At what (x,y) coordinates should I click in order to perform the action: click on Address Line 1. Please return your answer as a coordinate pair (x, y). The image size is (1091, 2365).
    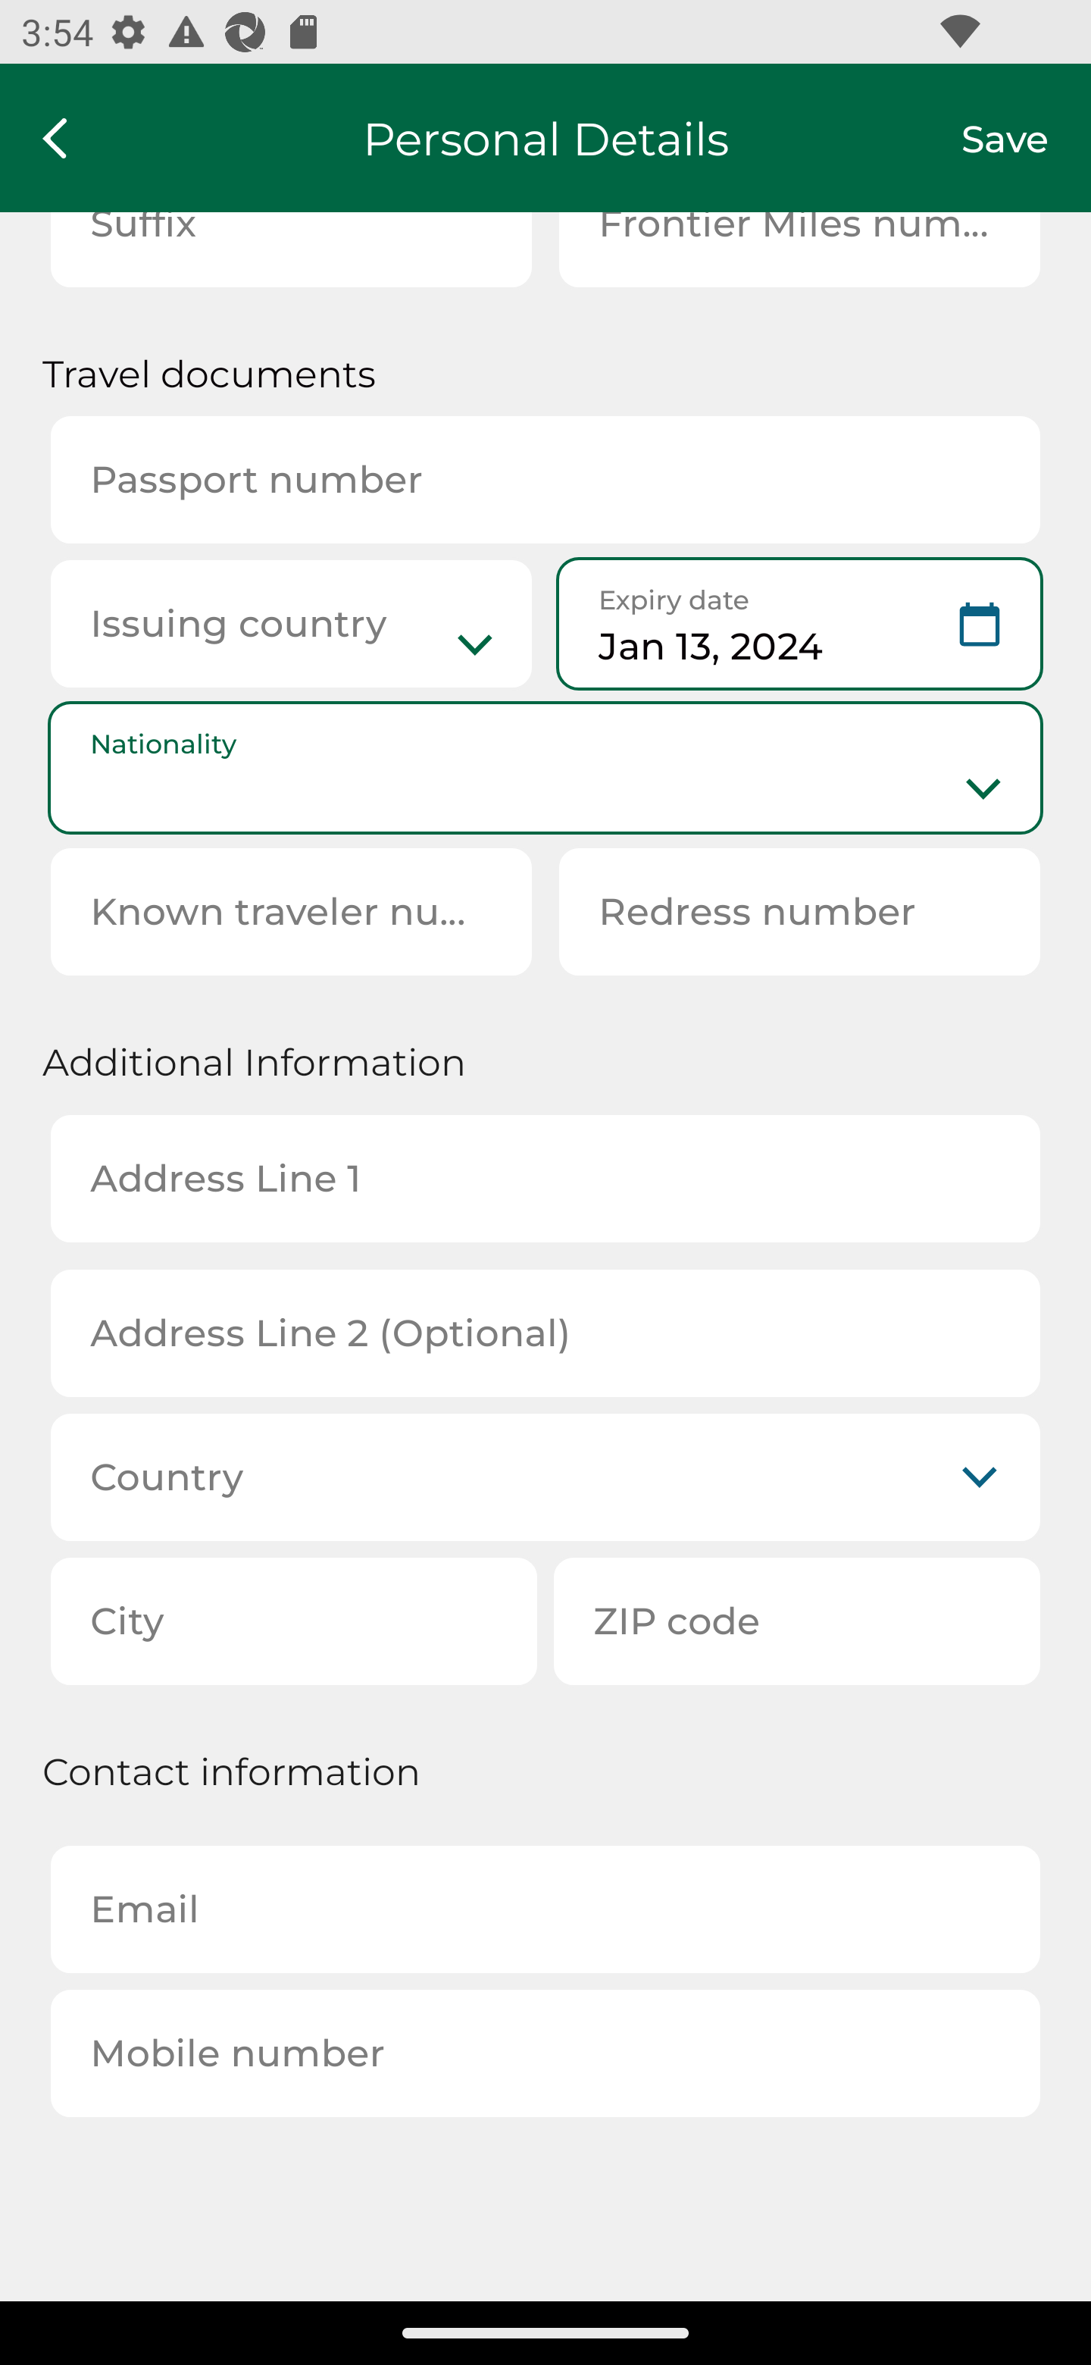
    Looking at the image, I should click on (545, 1179).